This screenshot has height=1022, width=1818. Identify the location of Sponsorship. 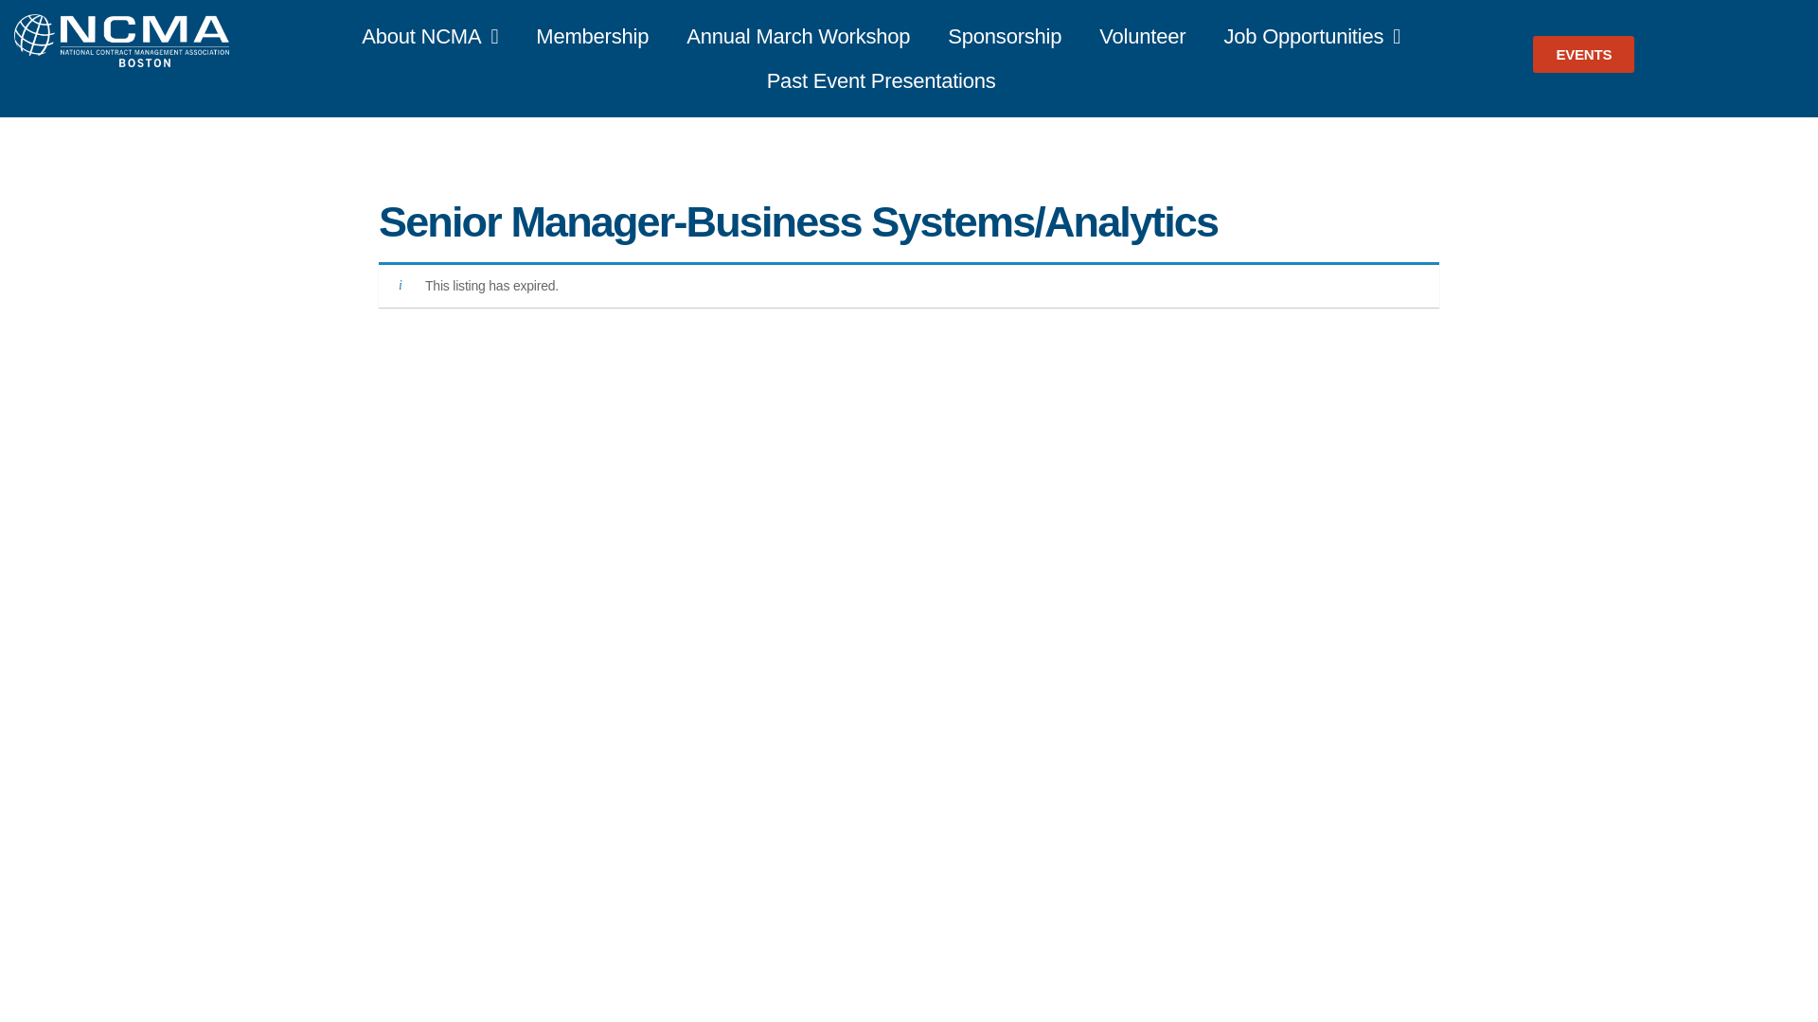
(1004, 36).